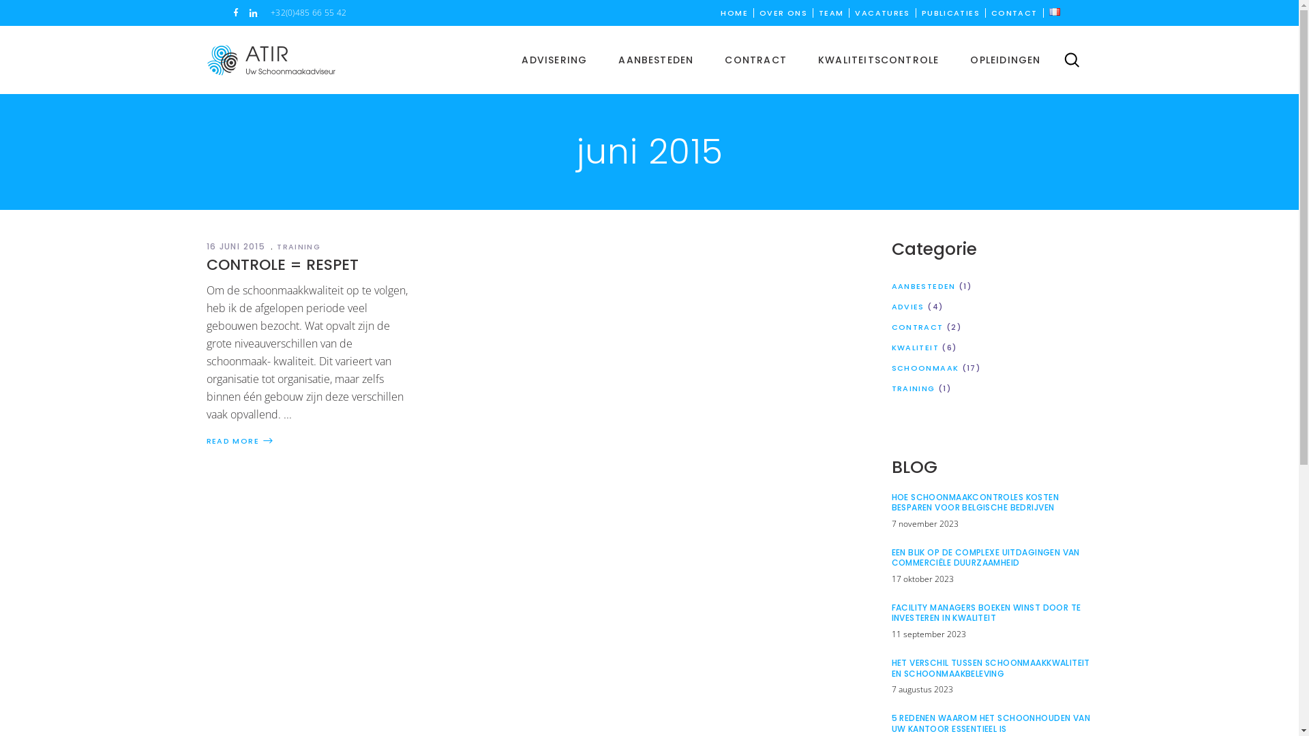  What do you see at coordinates (300, 247) in the screenshot?
I see `TRAINING` at bounding box center [300, 247].